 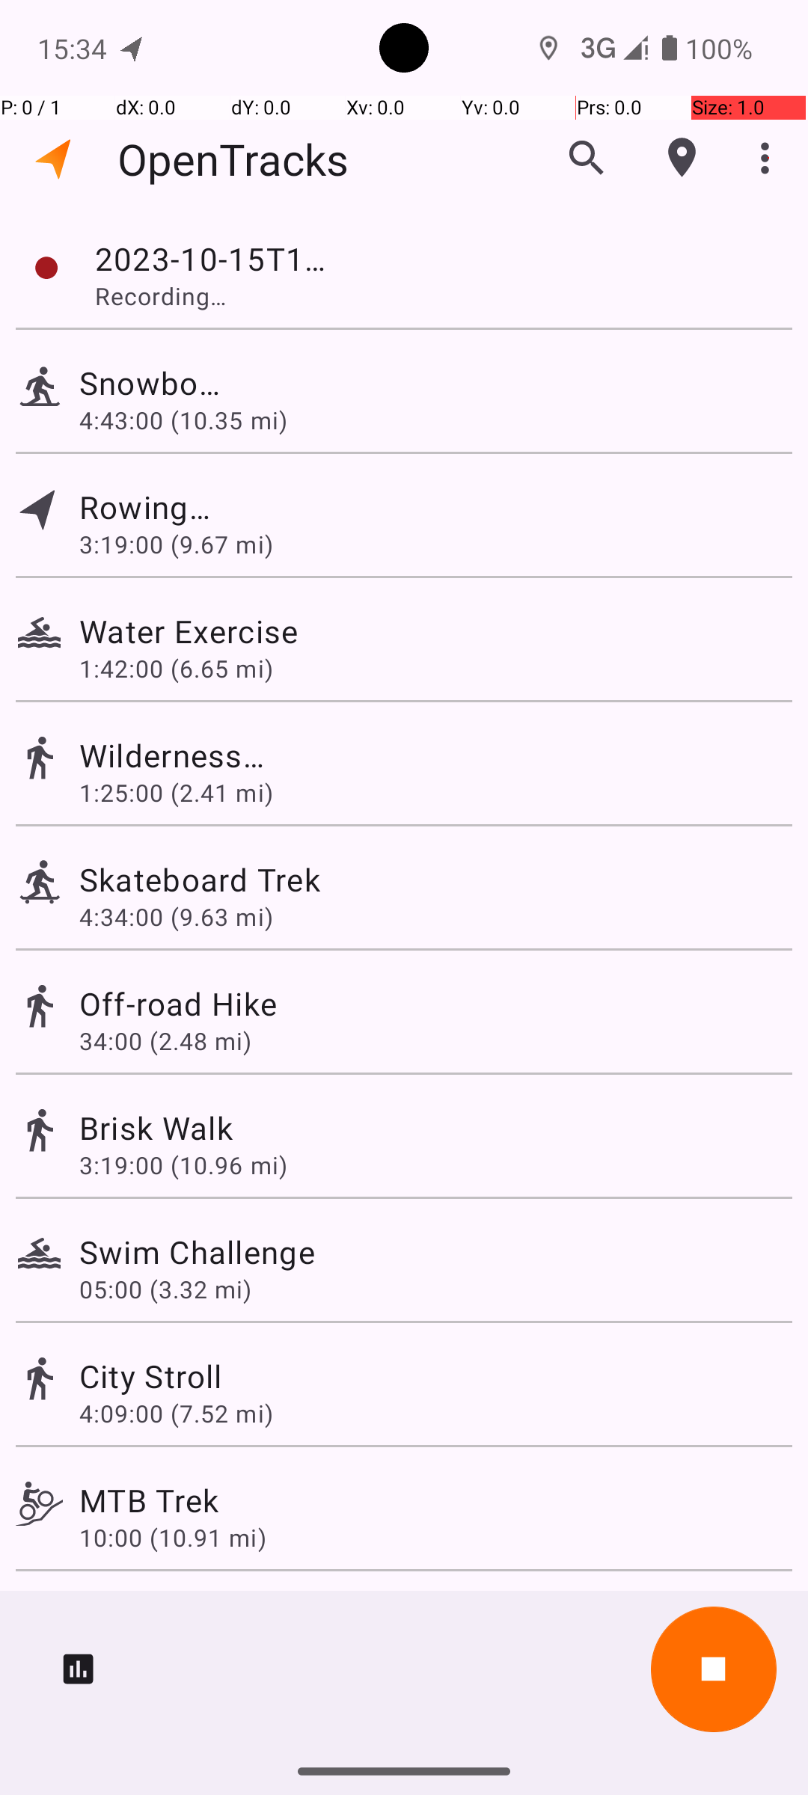 I want to click on City Stroll, so click(x=151, y=1376).